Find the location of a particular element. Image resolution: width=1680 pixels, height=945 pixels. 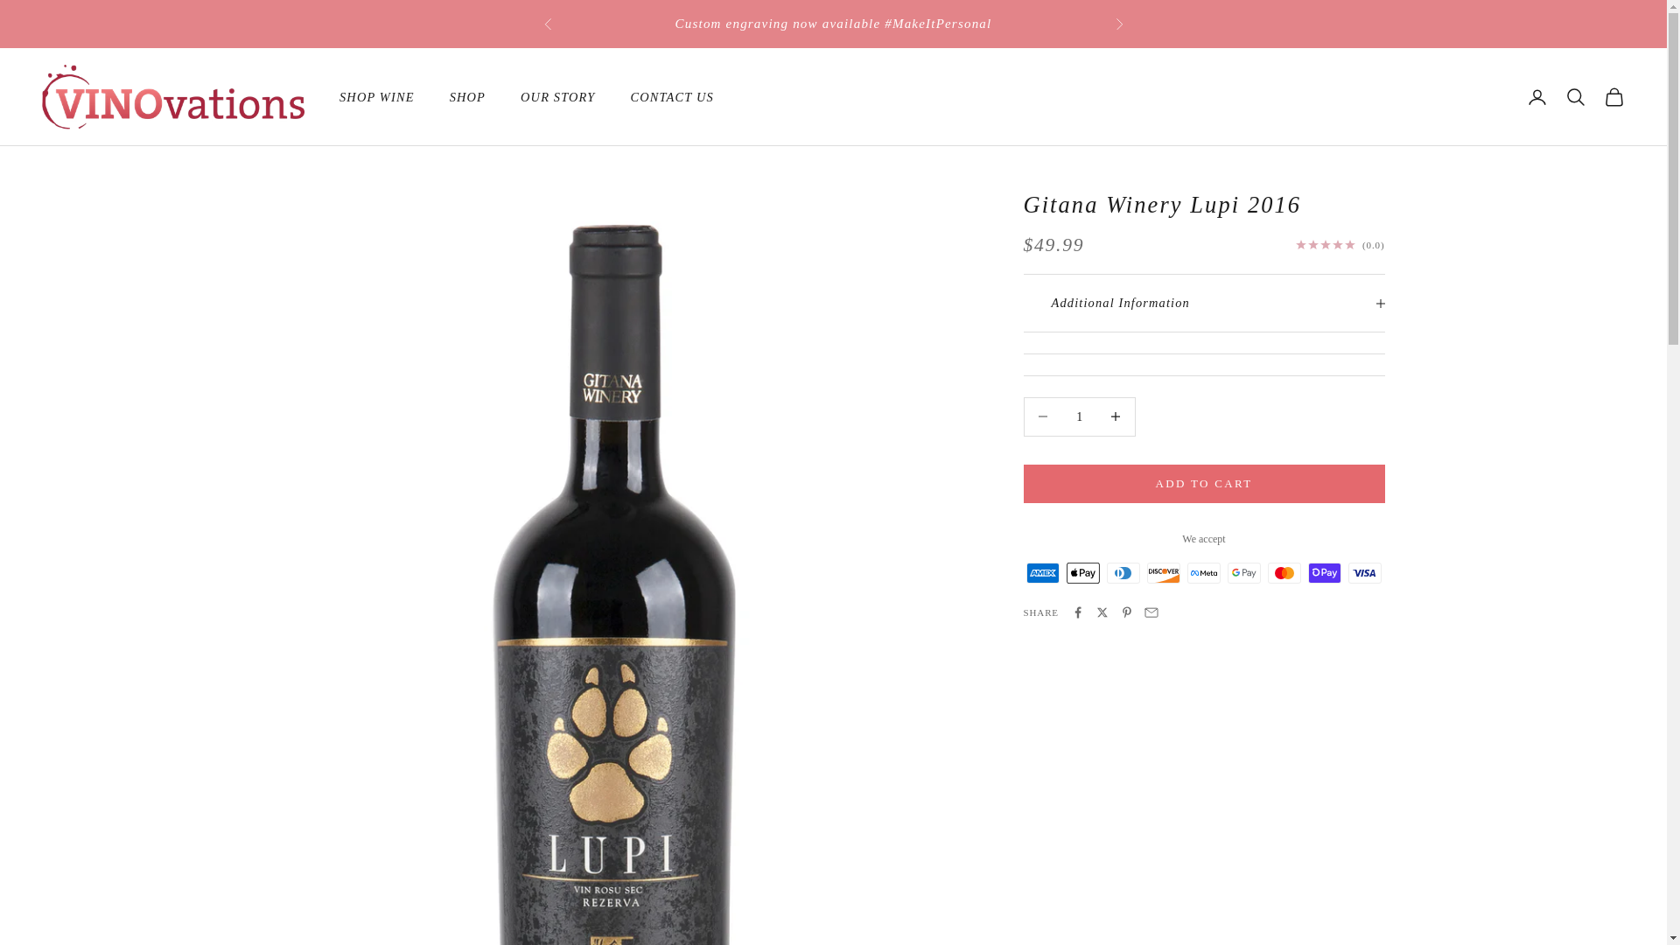

OUR STORY is located at coordinates (557, 97).